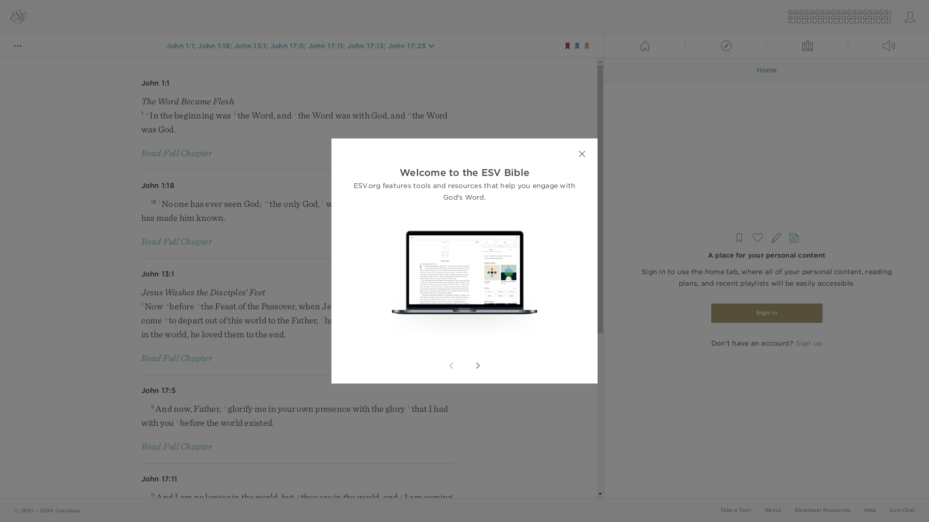  What do you see at coordinates (177, 153) in the screenshot?
I see `Read Full Chapter` at bounding box center [177, 153].